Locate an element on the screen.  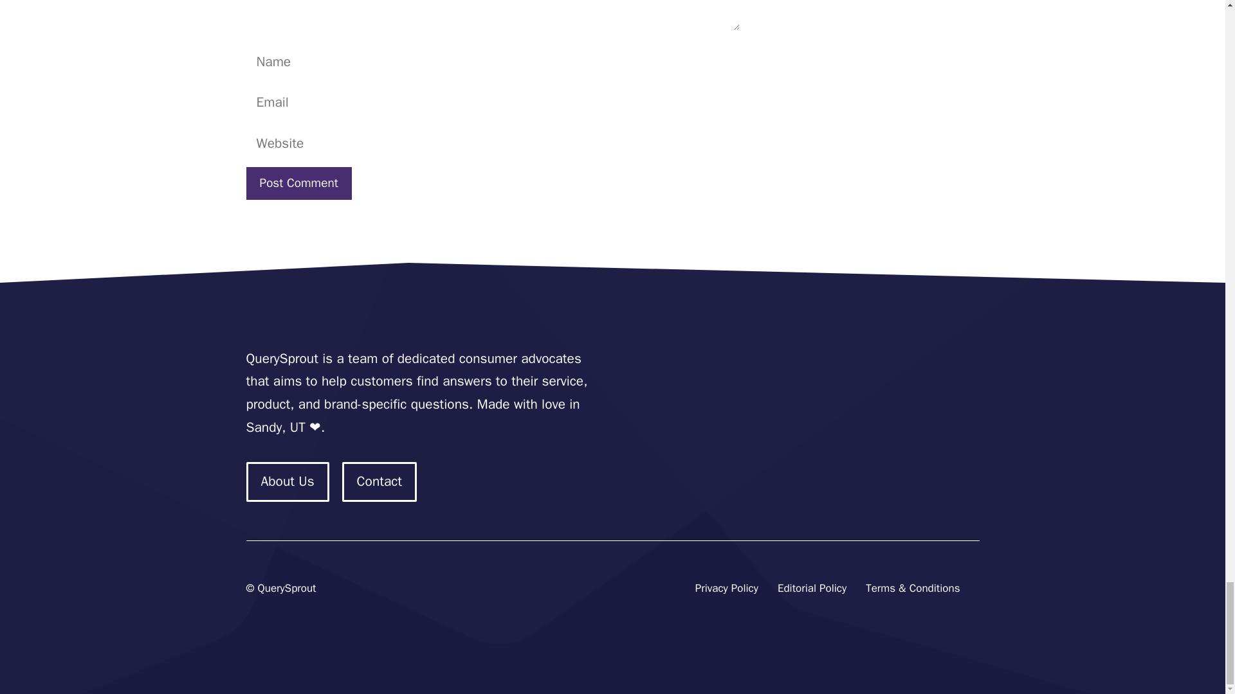
Contact is located at coordinates (380, 482).